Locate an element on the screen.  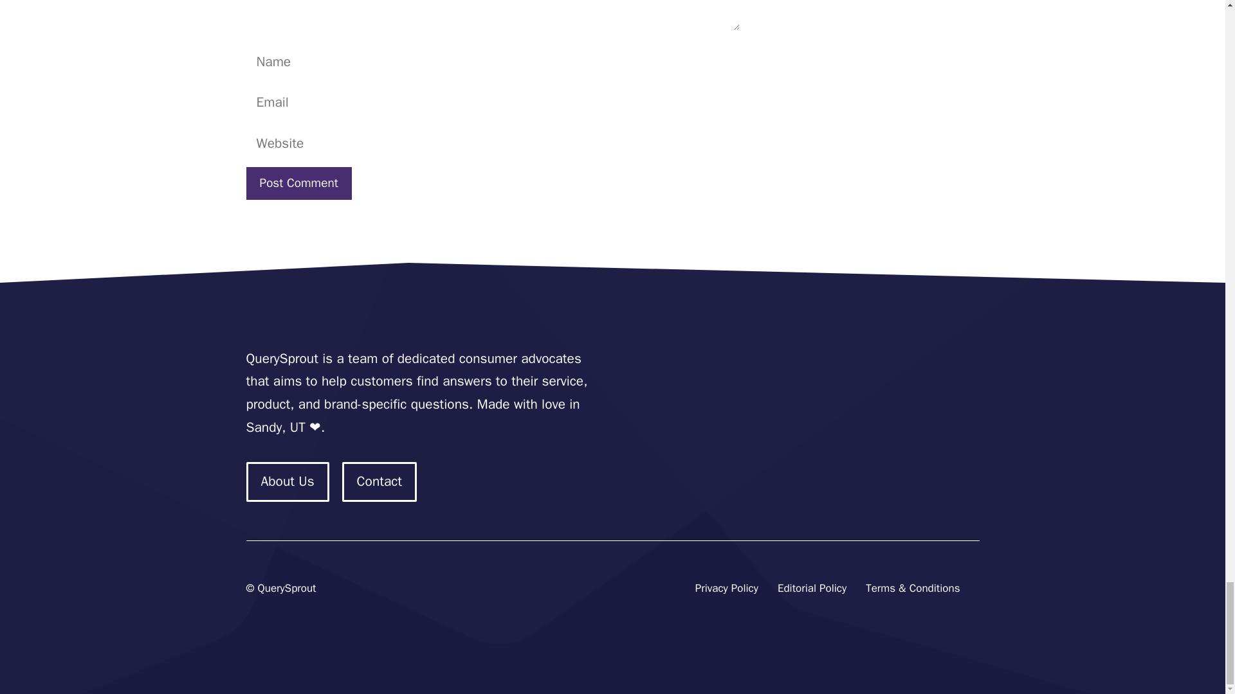
Contact is located at coordinates (380, 482).